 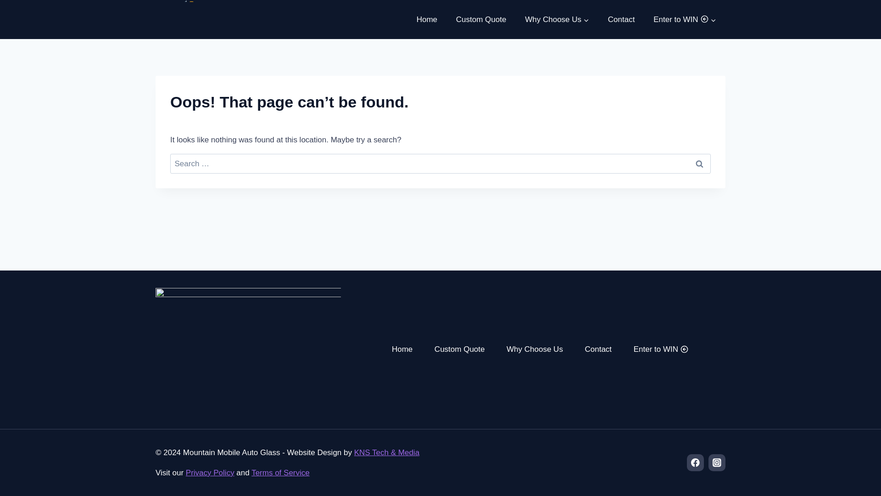 What do you see at coordinates (557, 19) in the screenshot?
I see `Why Choose Us` at bounding box center [557, 19].